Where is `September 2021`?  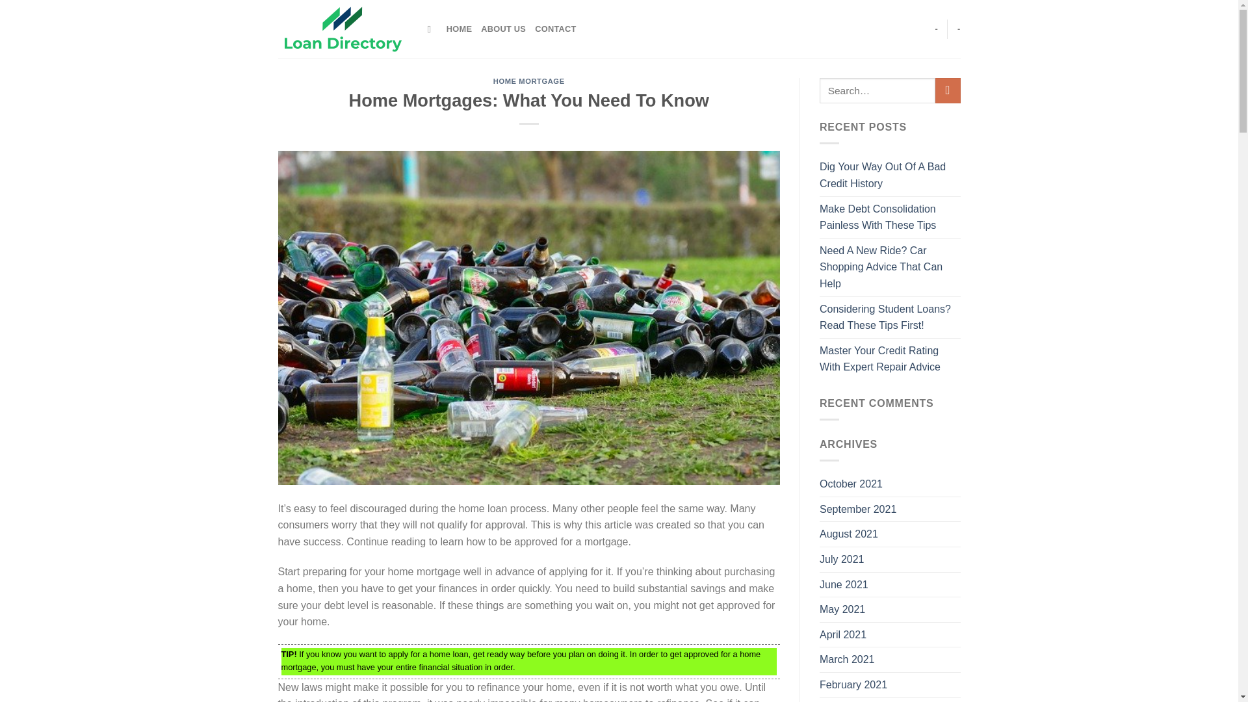
September 2021 is located at coordinates (858, 510).